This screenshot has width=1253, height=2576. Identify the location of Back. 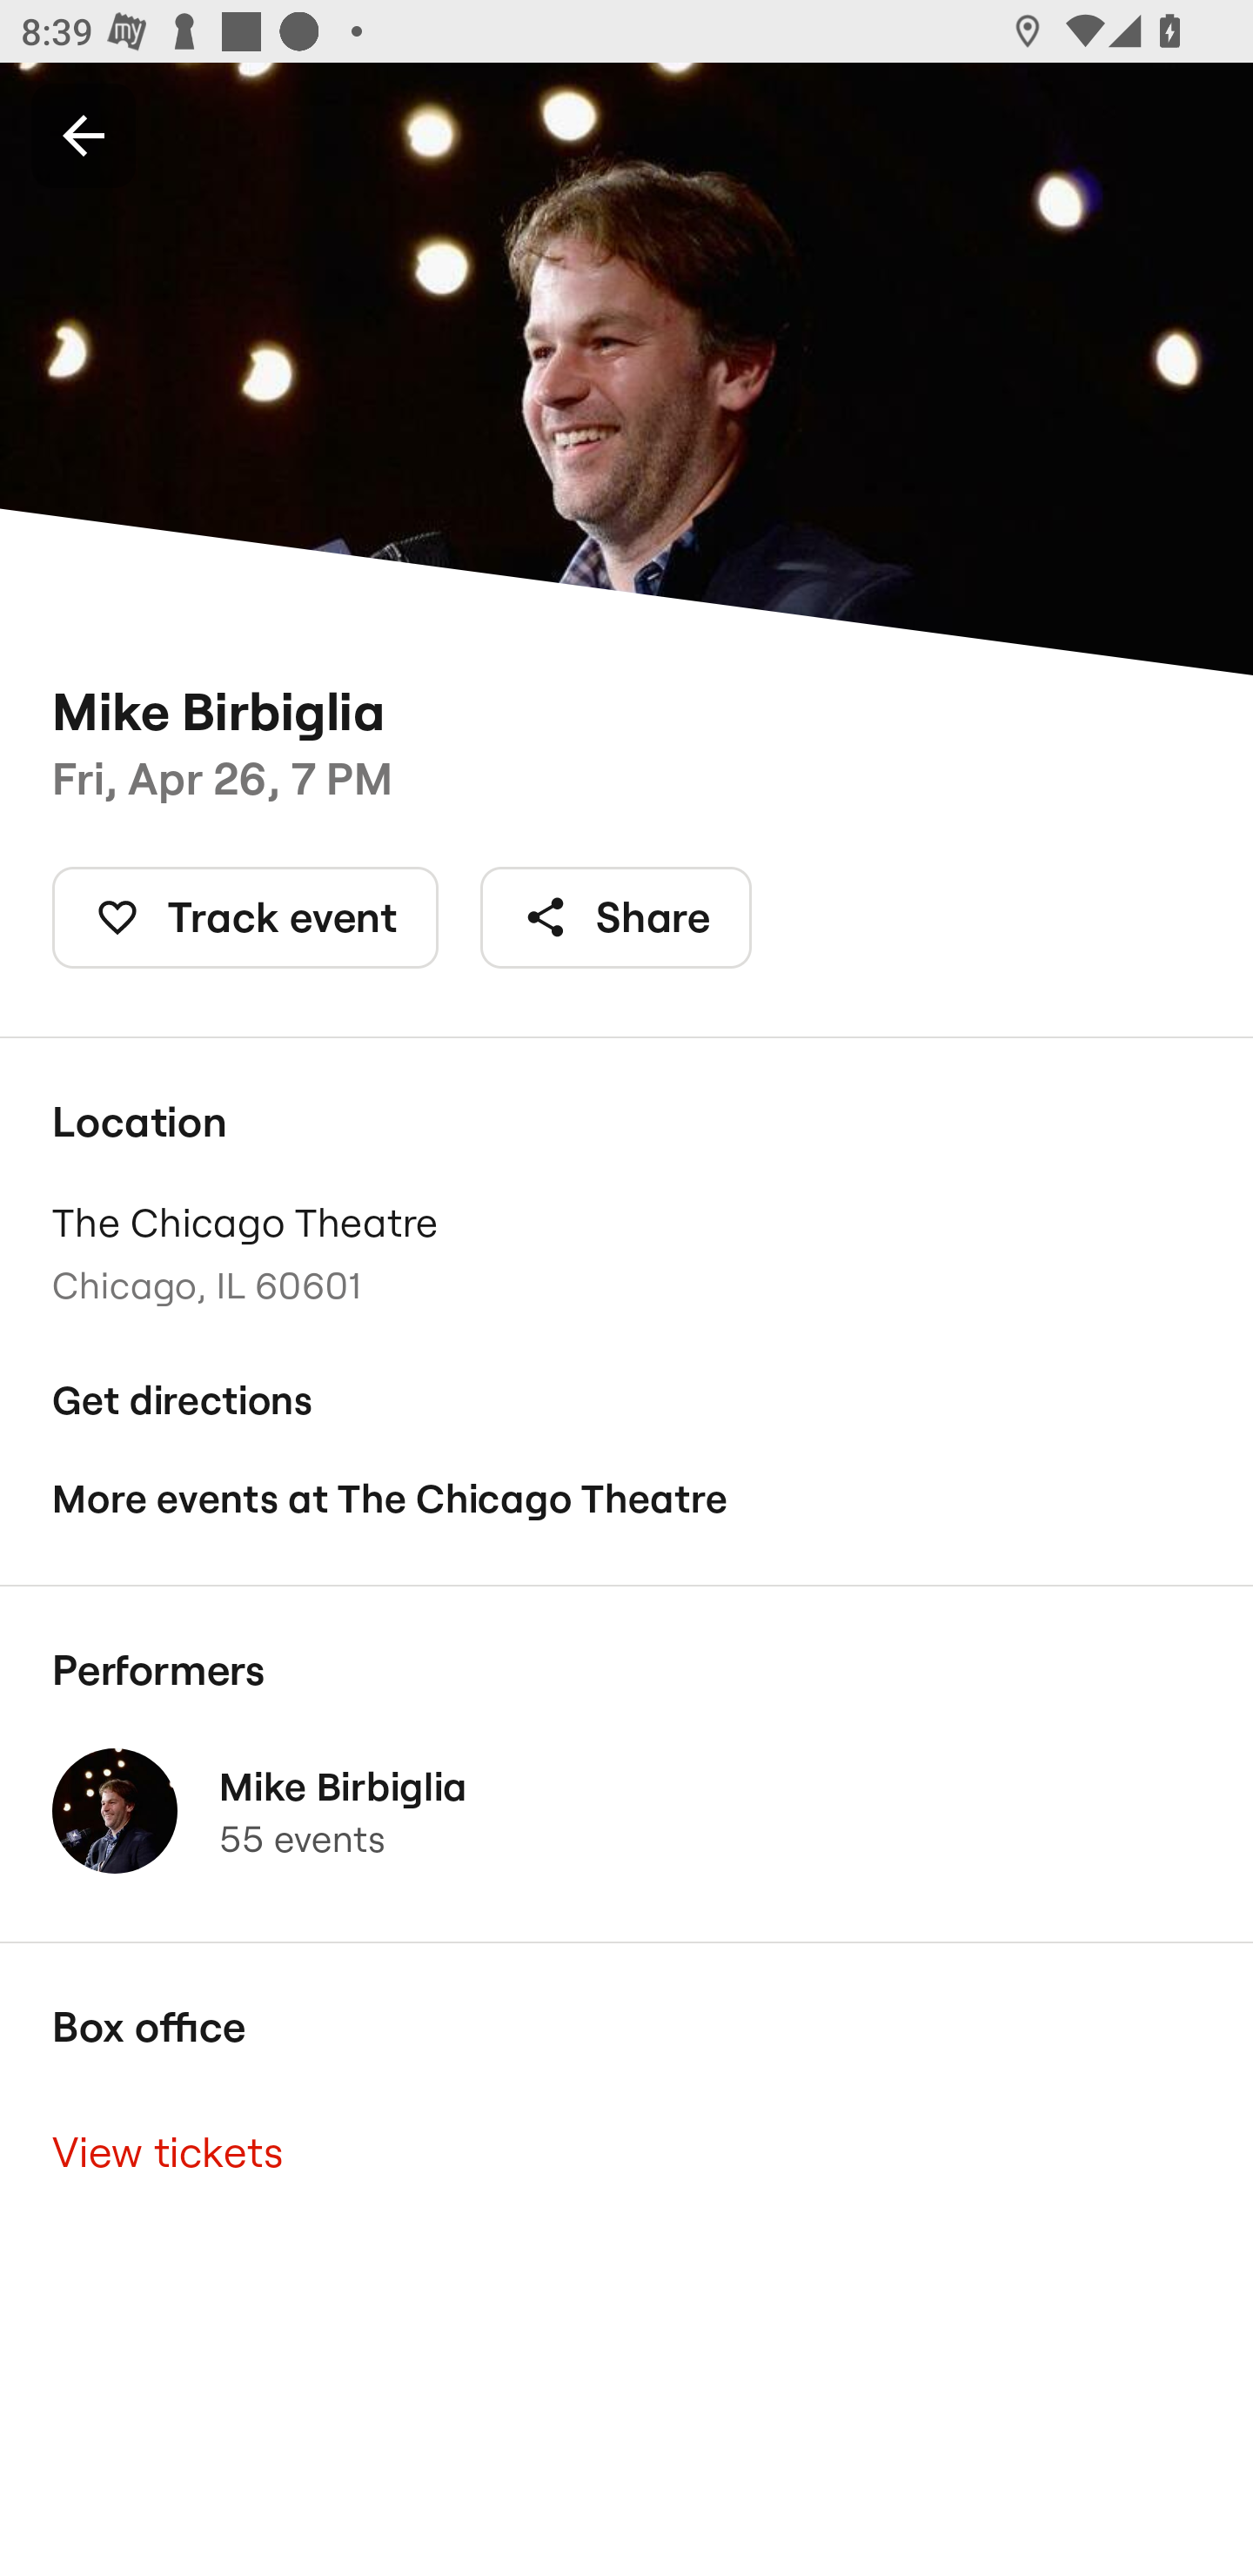
(84, 134).